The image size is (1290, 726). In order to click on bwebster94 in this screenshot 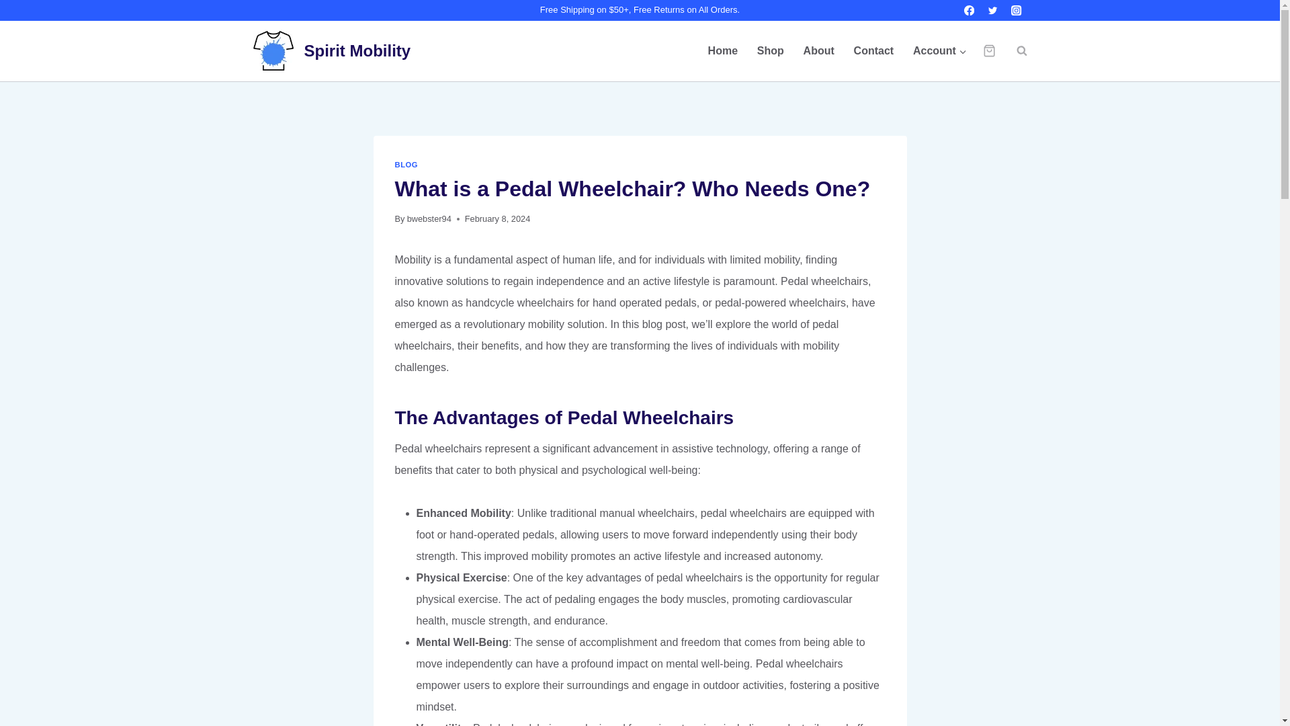, I will do `click(429, 218)`.